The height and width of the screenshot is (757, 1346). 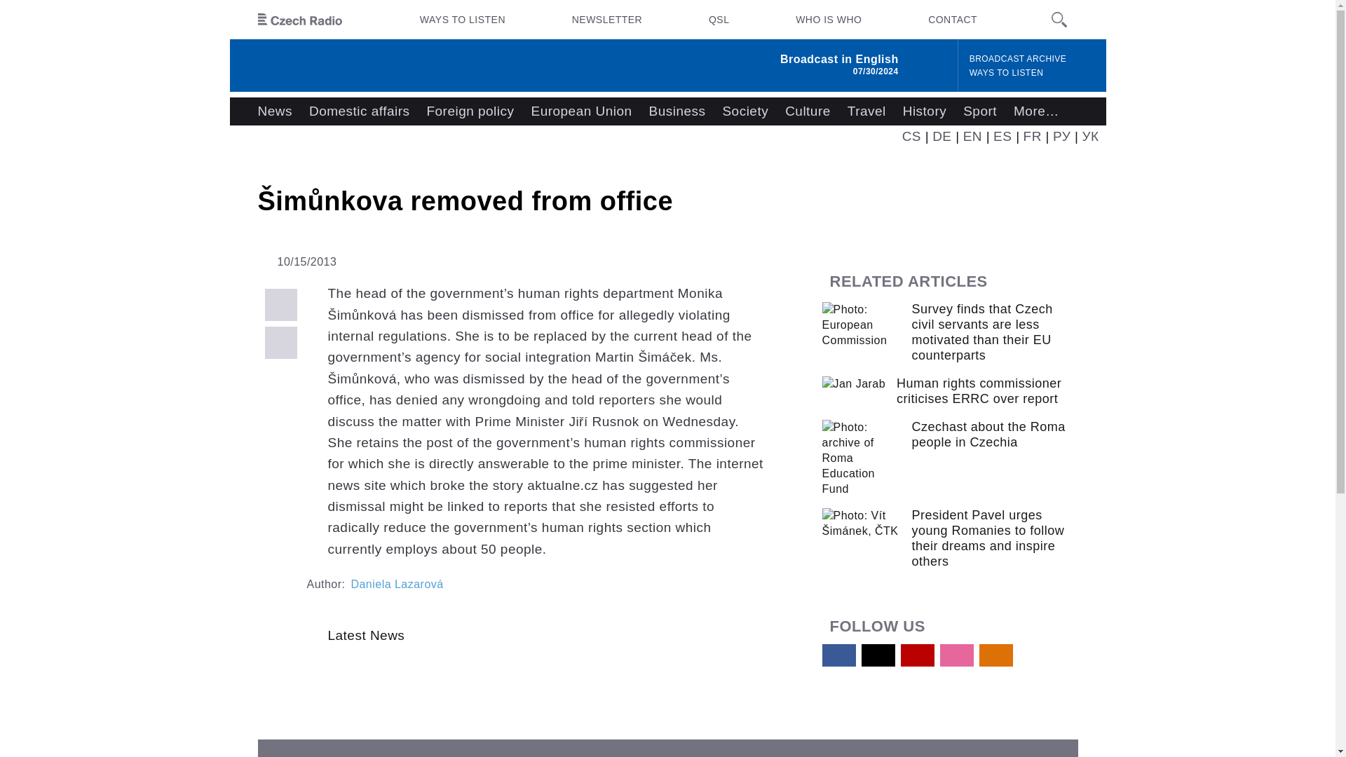 I want to click on Society, so click(x=745, y=111).